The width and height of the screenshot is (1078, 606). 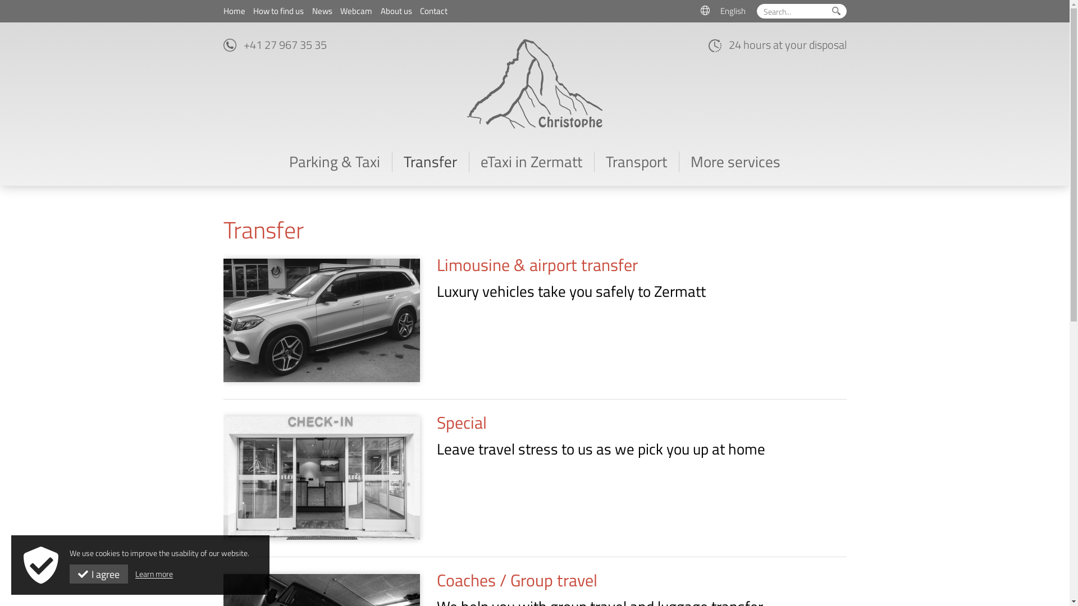 What do you see at coordinates (318, 11) in the screenshot?
I see `News` at bounding box center [318, 11].